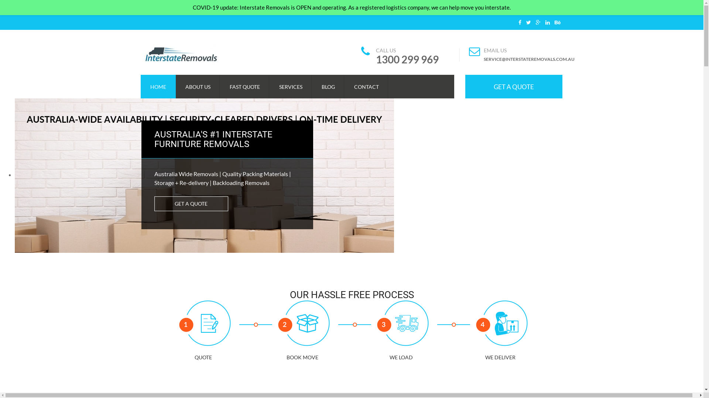 The width and height of the screenshot is (709, 398). I want to click on CONTACT, so click(366, 87).